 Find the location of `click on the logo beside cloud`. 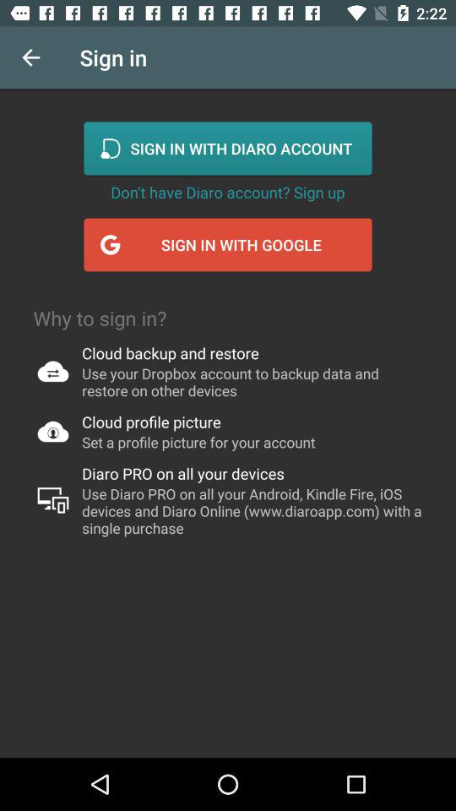

click on the logo beside cloud is located at coordinates (52, 371).